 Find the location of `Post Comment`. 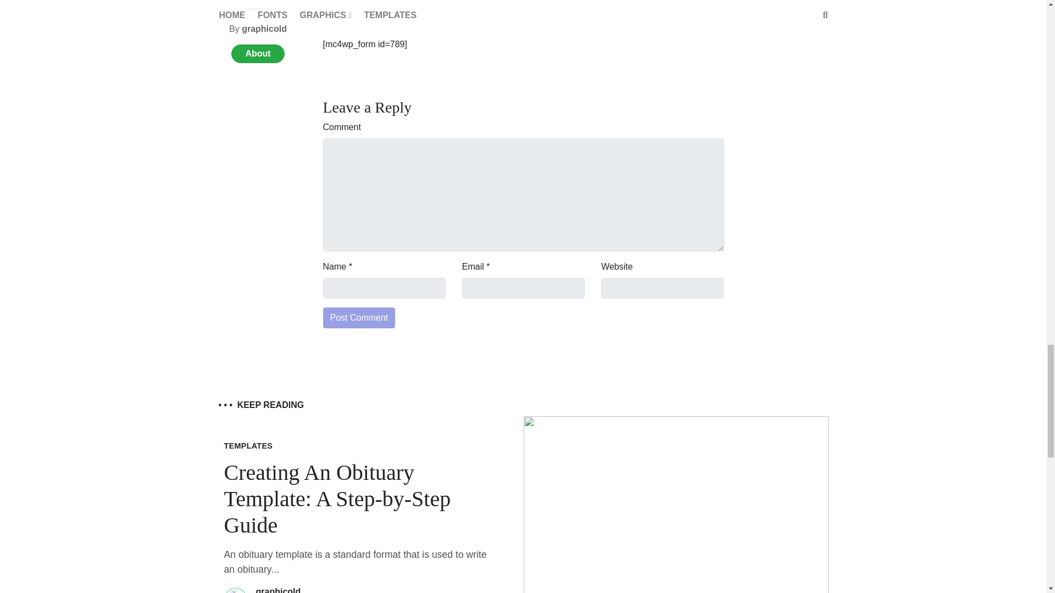

Post Comment is located at coordinates (359, 318).